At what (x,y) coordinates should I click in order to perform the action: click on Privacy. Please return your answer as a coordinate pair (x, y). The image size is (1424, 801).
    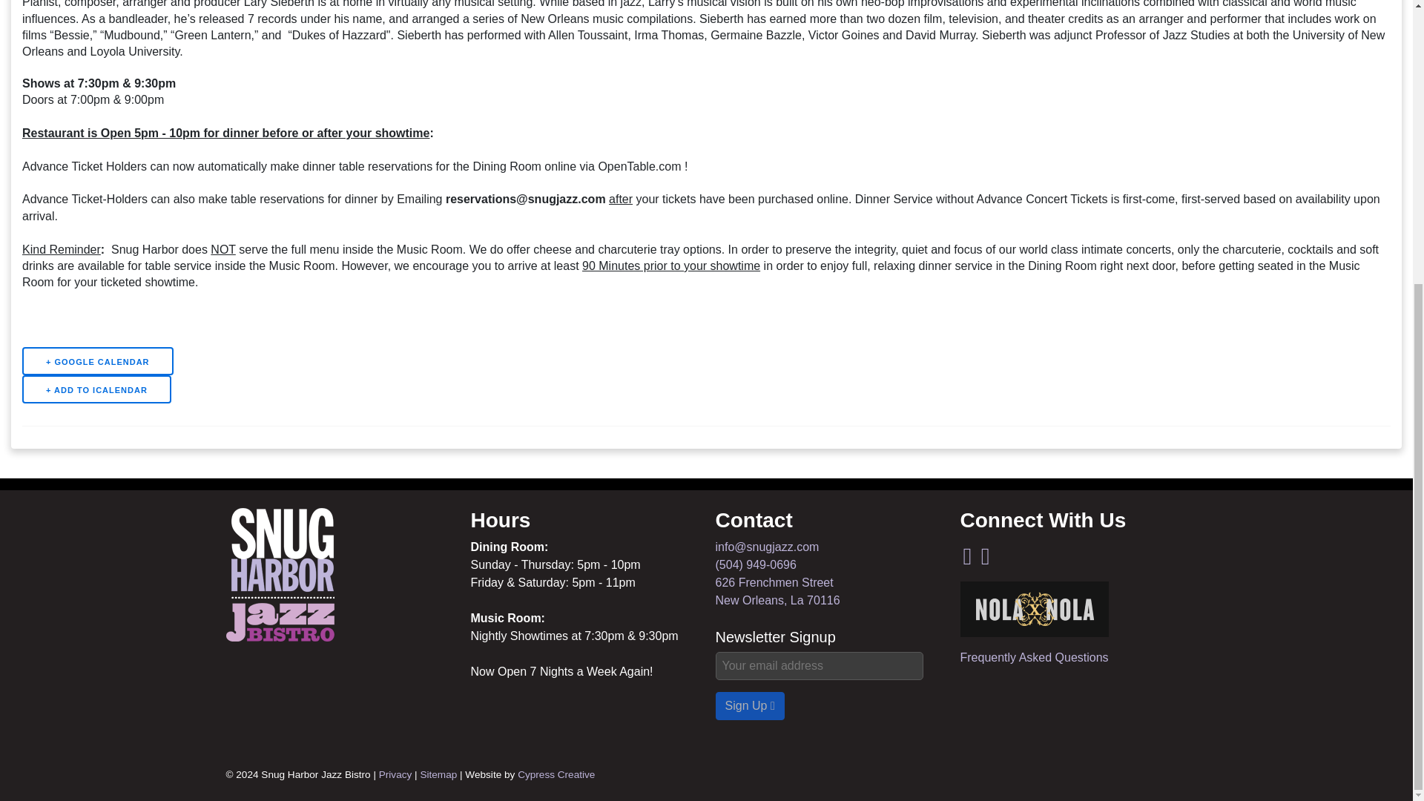
    Looking at the image, I should click on (395, 774).